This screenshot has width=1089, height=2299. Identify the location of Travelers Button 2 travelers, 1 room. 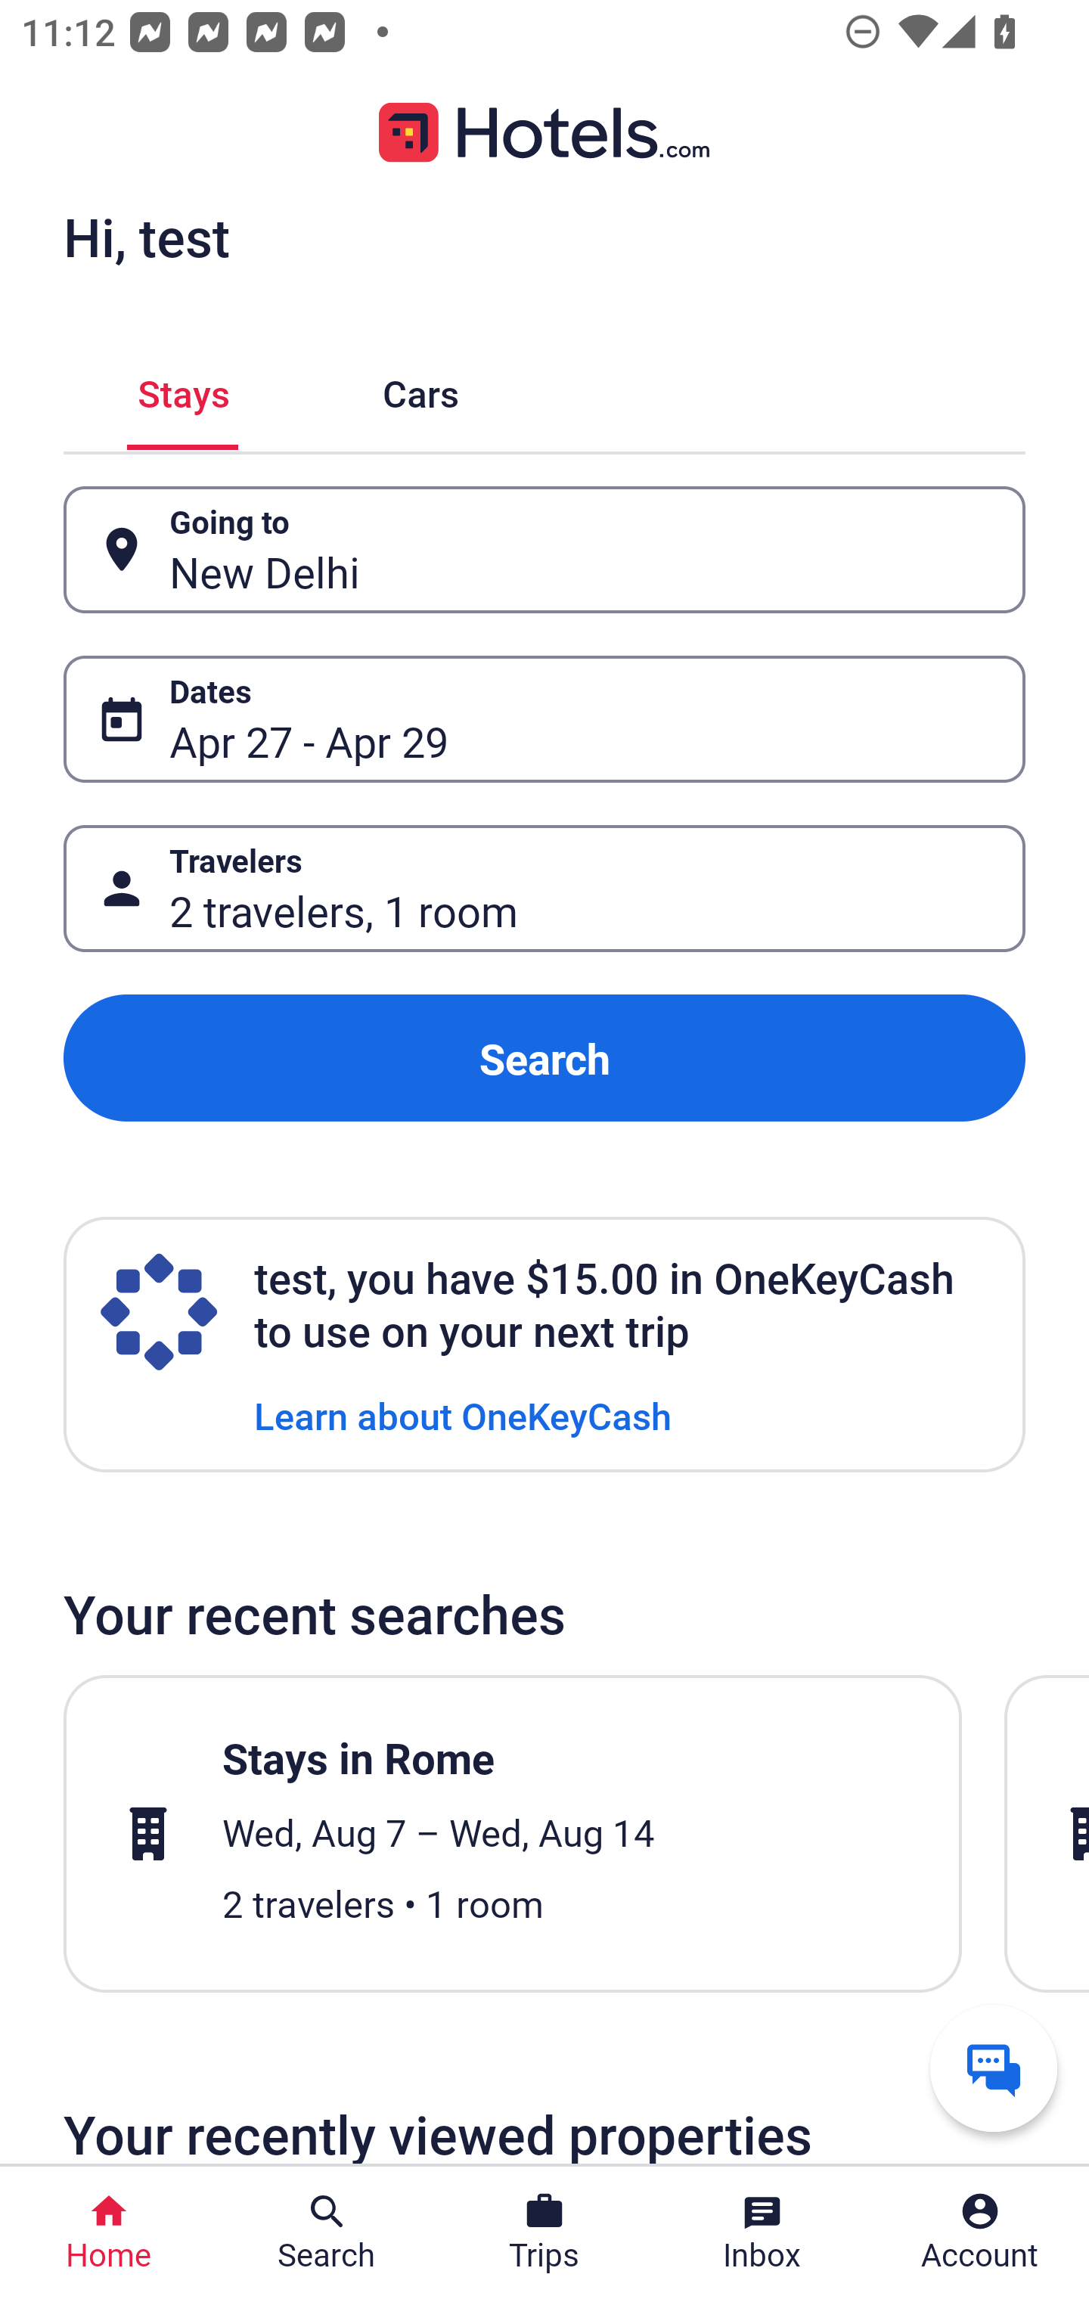
(544, 888).